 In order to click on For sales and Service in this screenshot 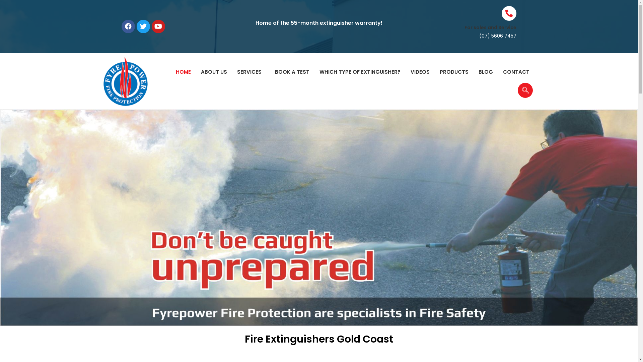, I will do `click(490, 27)`.